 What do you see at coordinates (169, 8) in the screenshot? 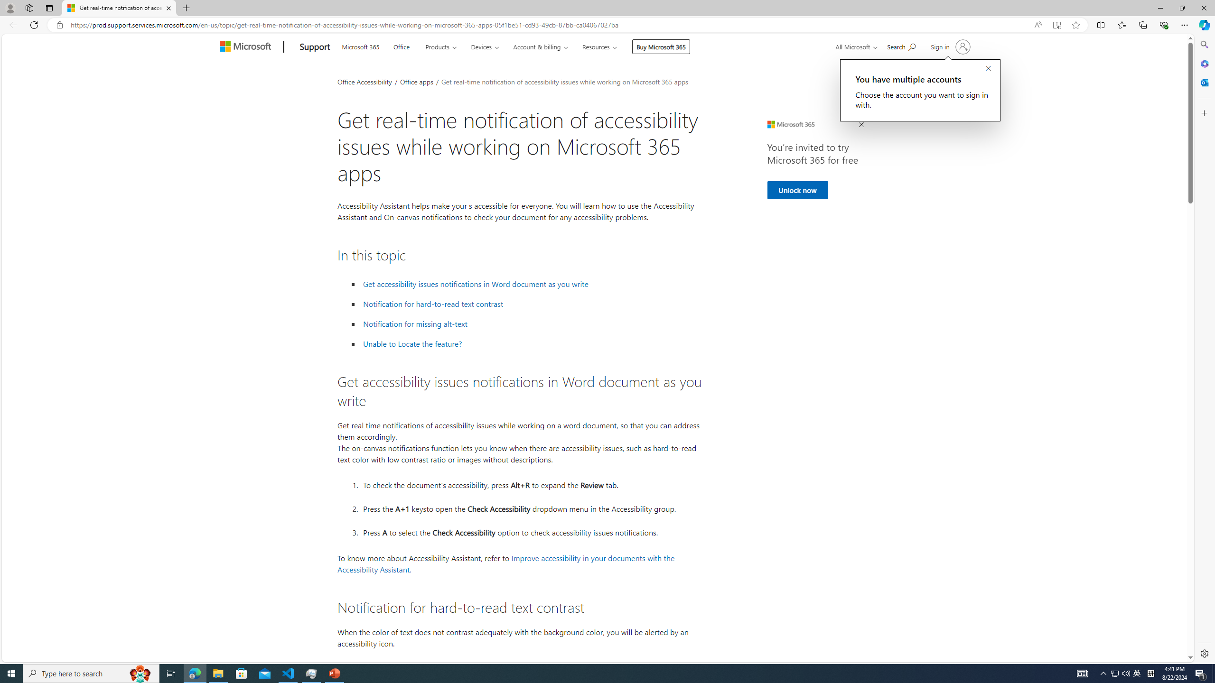
I see `Close tab` at bounding box center [169, 8].